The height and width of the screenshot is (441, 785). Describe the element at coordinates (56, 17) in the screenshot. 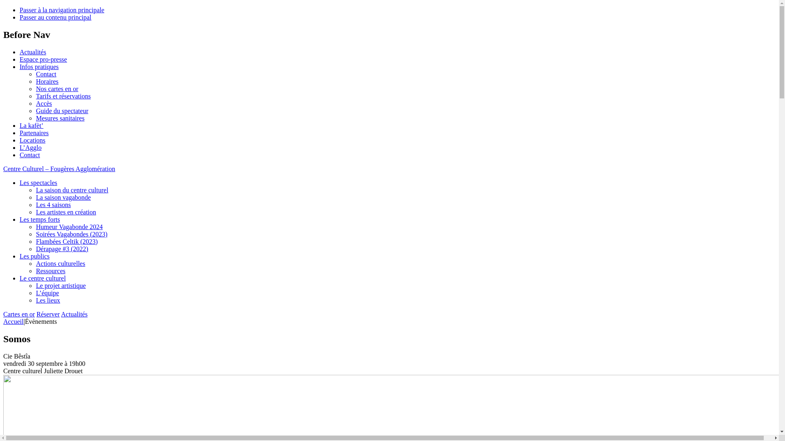

I see `Passer au contenu principal` at that location.